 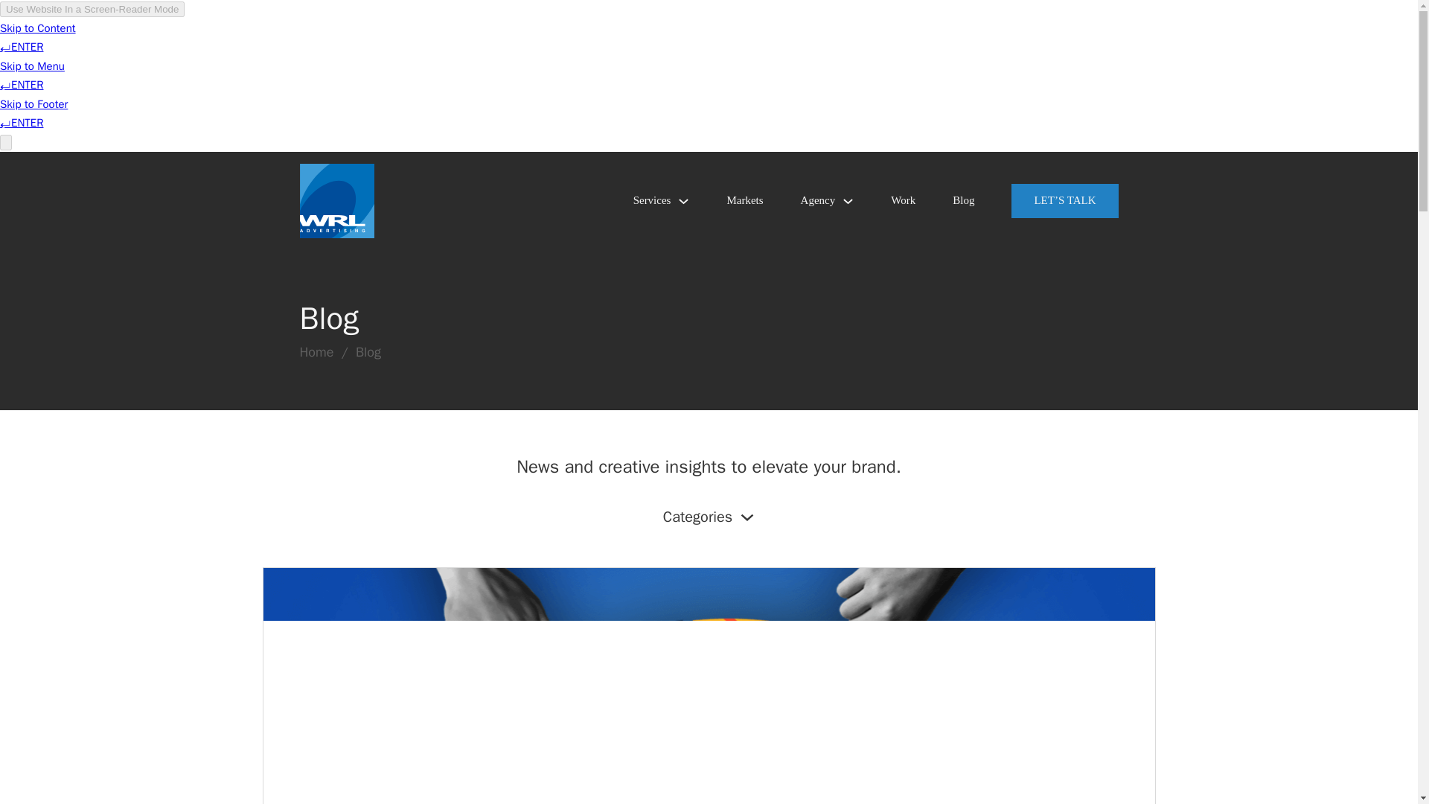 I want to click on Work, so click(x=903, y=201).